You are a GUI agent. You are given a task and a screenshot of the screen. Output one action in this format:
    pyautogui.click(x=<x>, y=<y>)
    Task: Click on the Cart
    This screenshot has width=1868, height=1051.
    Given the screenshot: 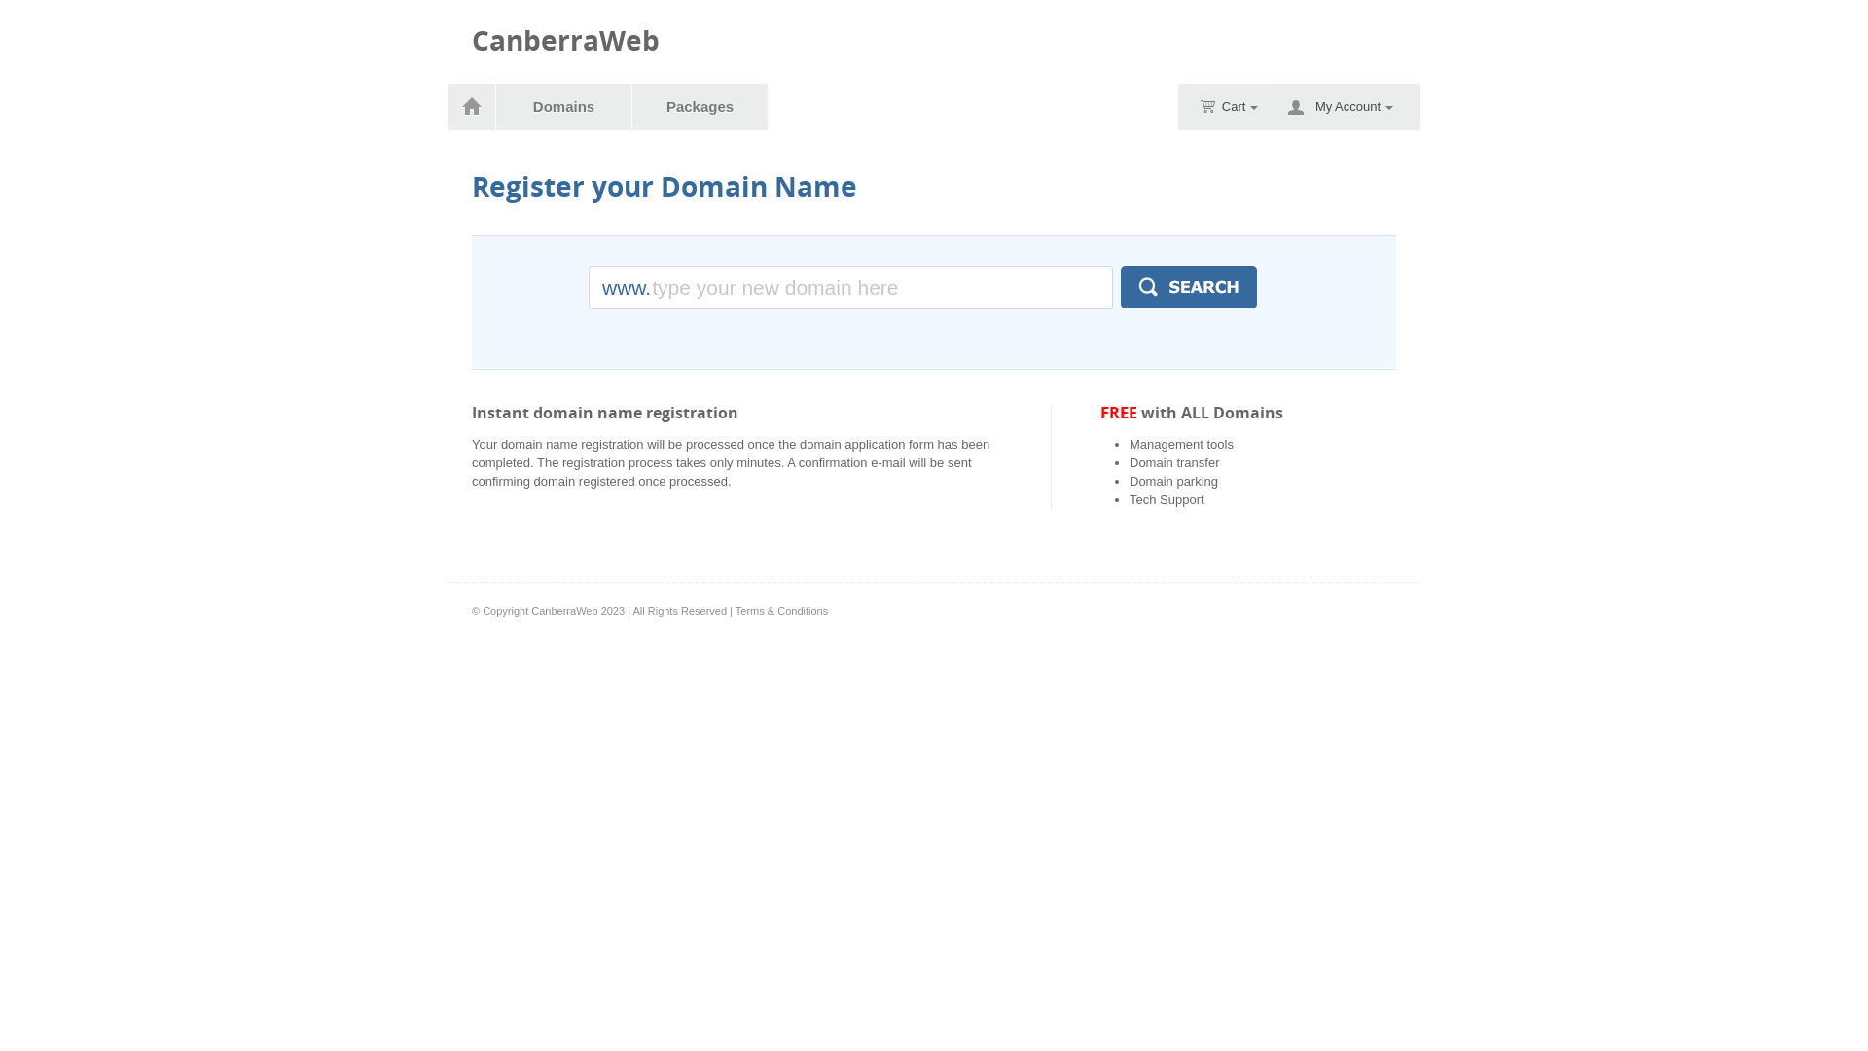 What is the action you would take?
    pyautogui.click(x=1230, y=107)
    